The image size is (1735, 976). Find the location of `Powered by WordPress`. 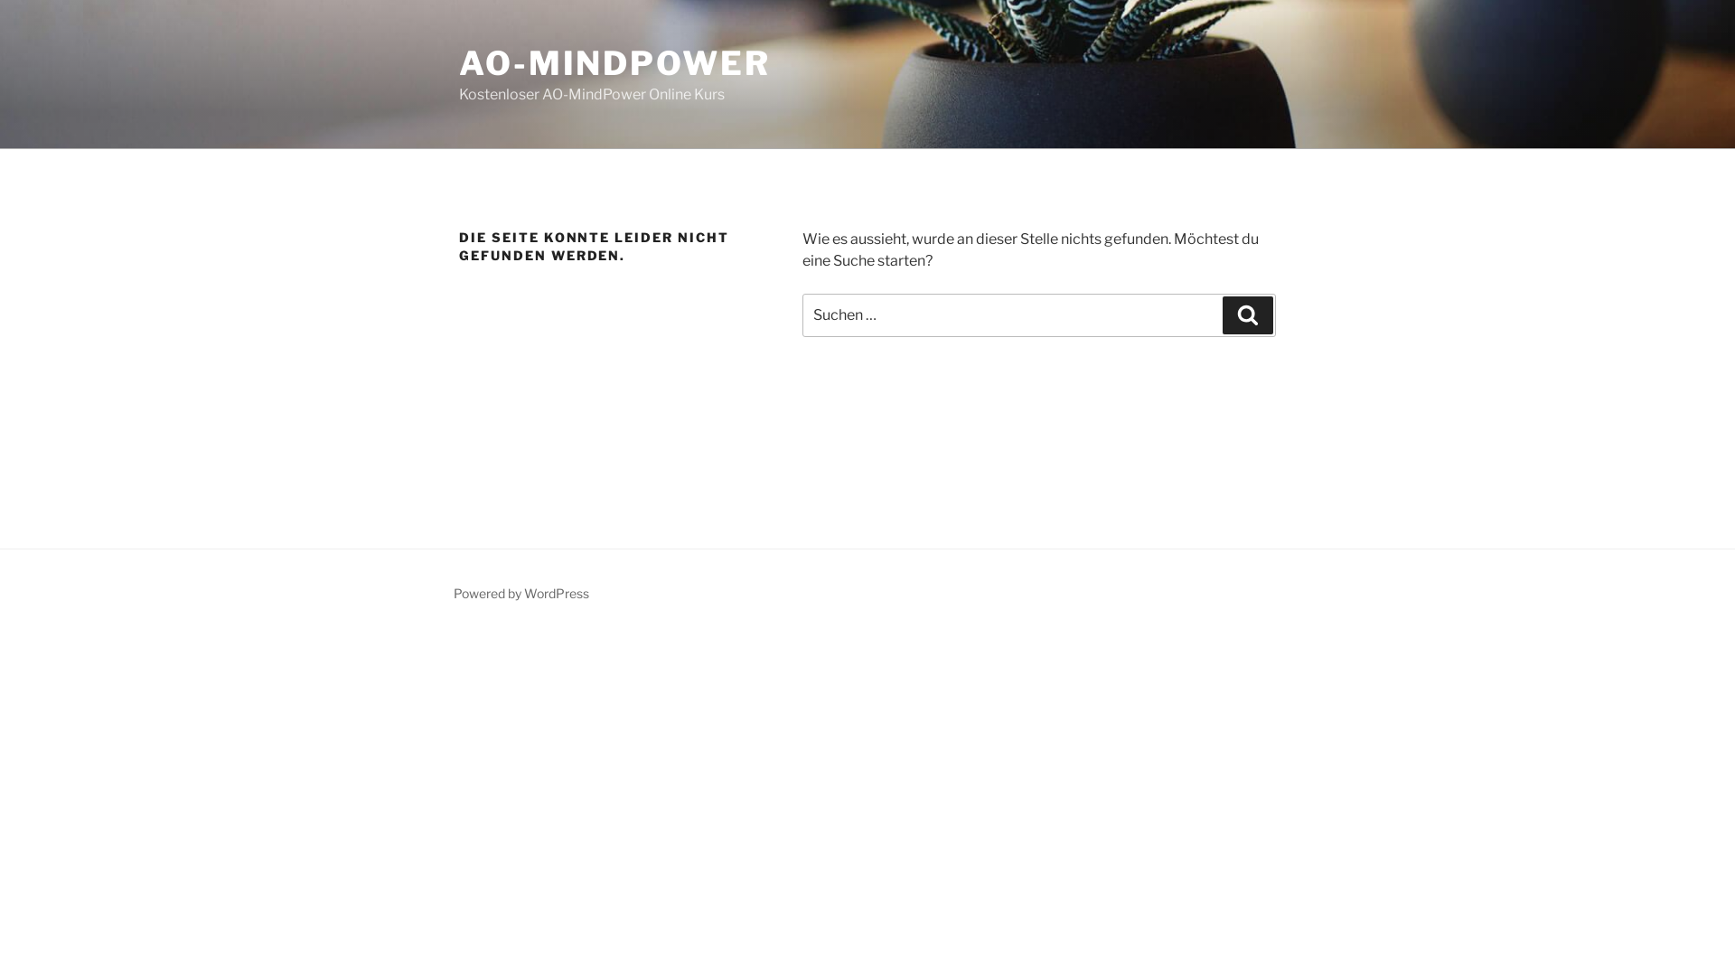

Powered by WordPress is located at coordinates (521, 593).